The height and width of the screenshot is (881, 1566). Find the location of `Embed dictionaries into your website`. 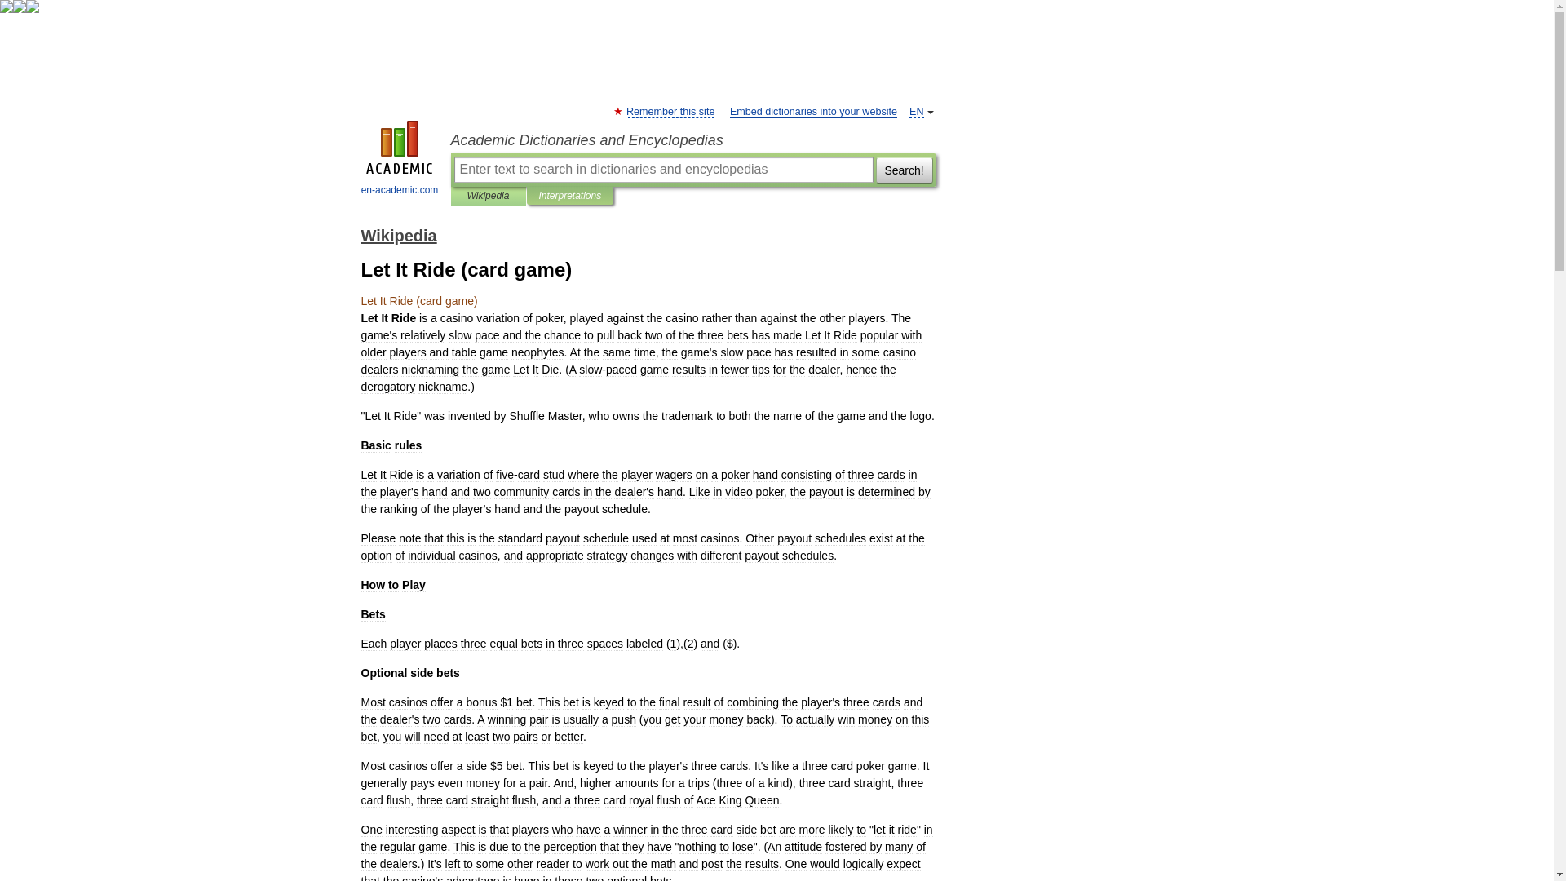

Embed dictionaries into your website is located at coordinates (813, 111).